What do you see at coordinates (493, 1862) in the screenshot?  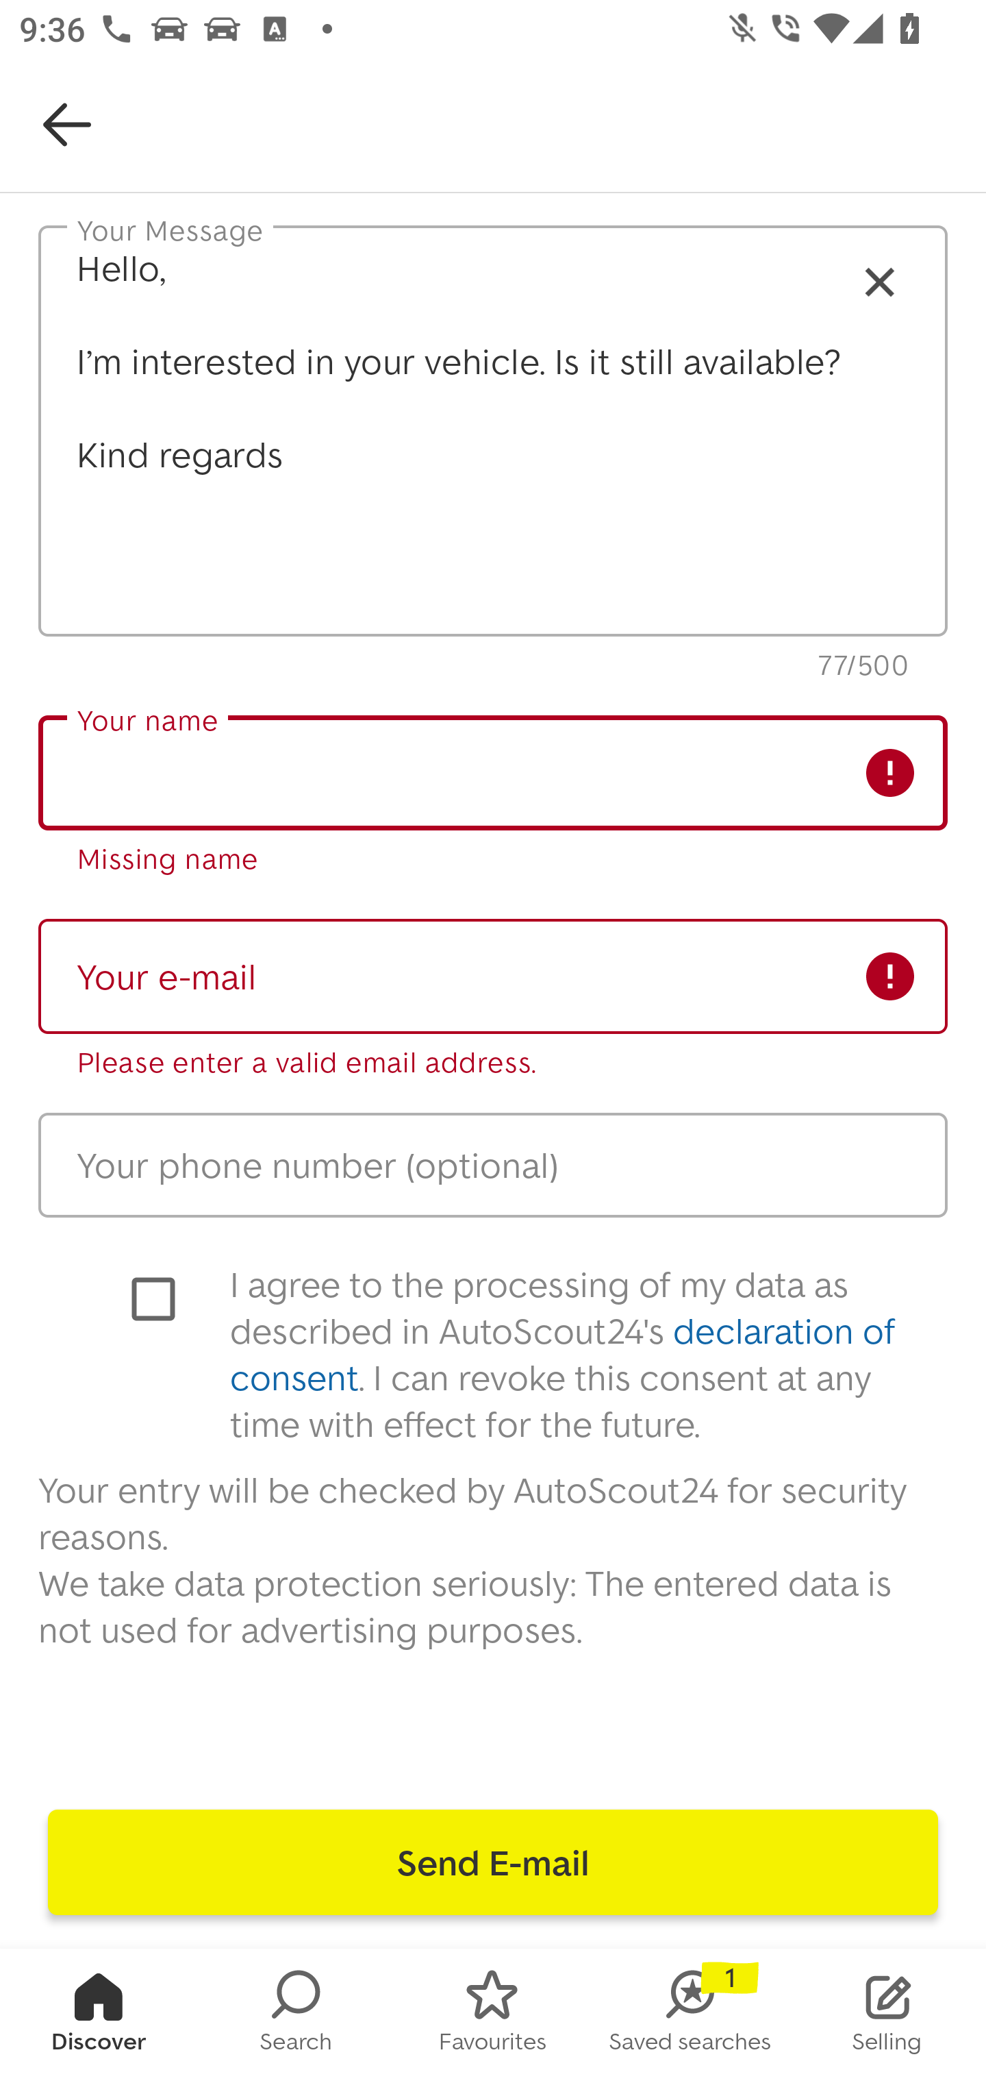 I see `Send E-mail` at bounding box center [493, 1862].